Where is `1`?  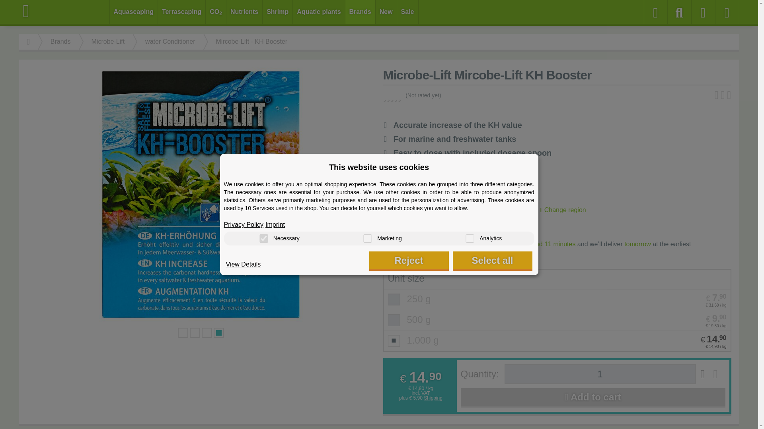 1 is located at coordinates (600, 374).